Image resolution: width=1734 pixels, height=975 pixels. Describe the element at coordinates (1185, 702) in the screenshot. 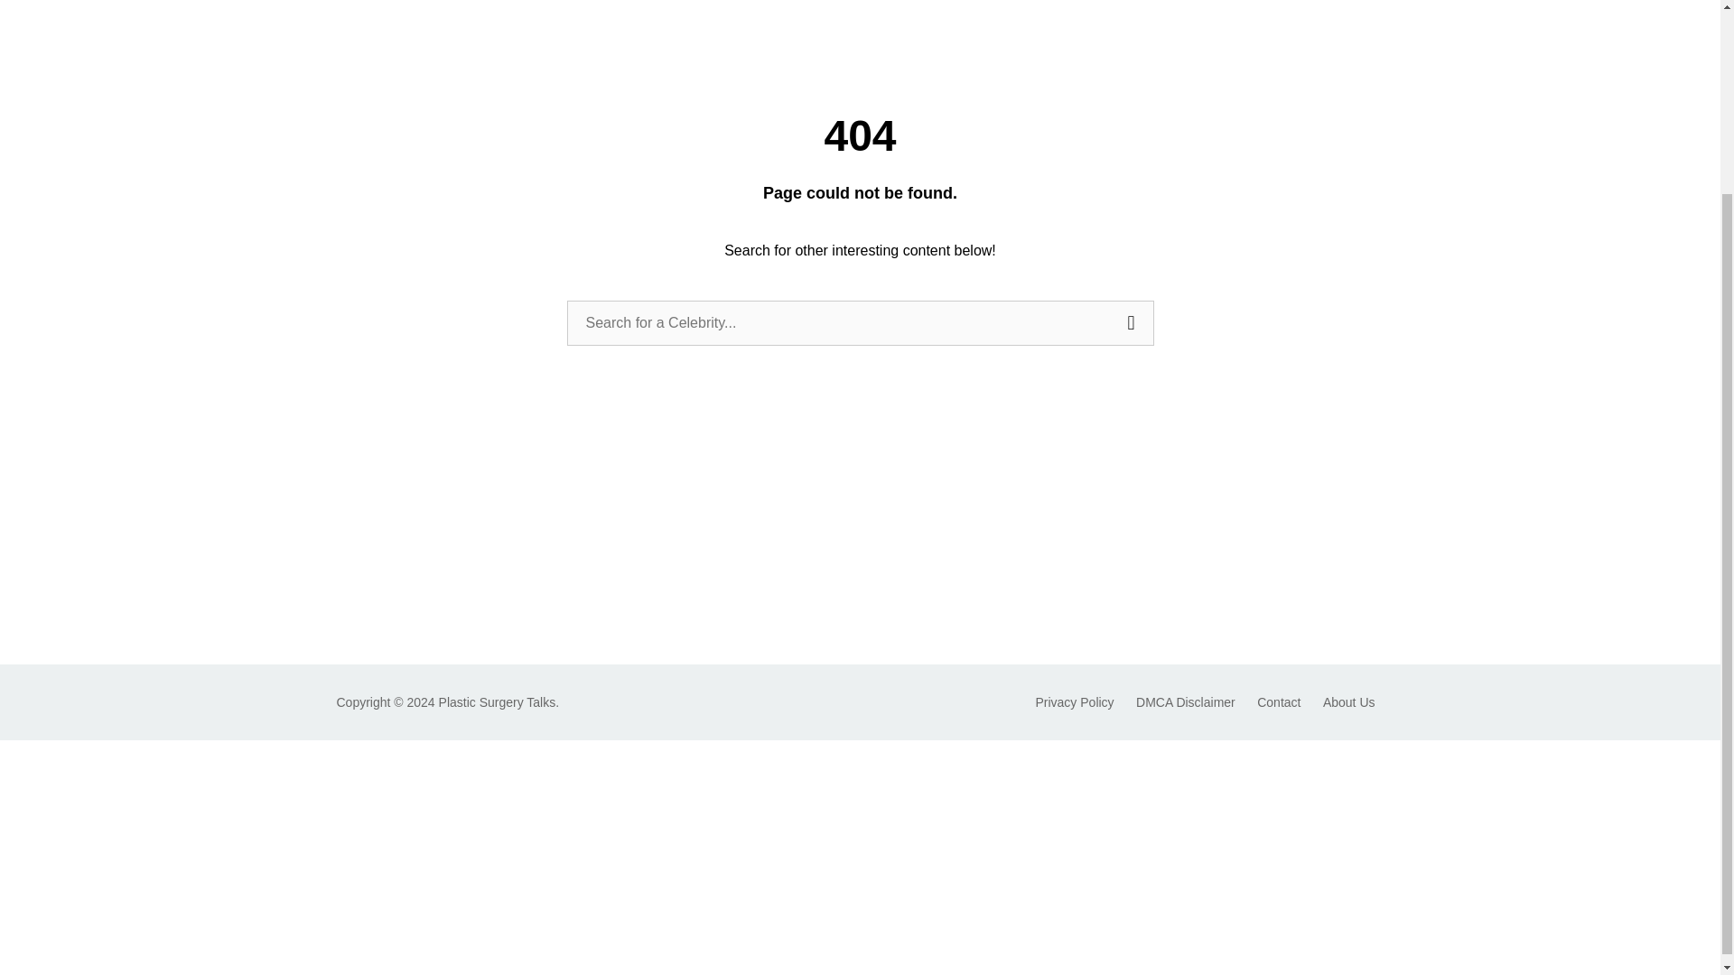

I see `DMCA Disclaimer` at that location.